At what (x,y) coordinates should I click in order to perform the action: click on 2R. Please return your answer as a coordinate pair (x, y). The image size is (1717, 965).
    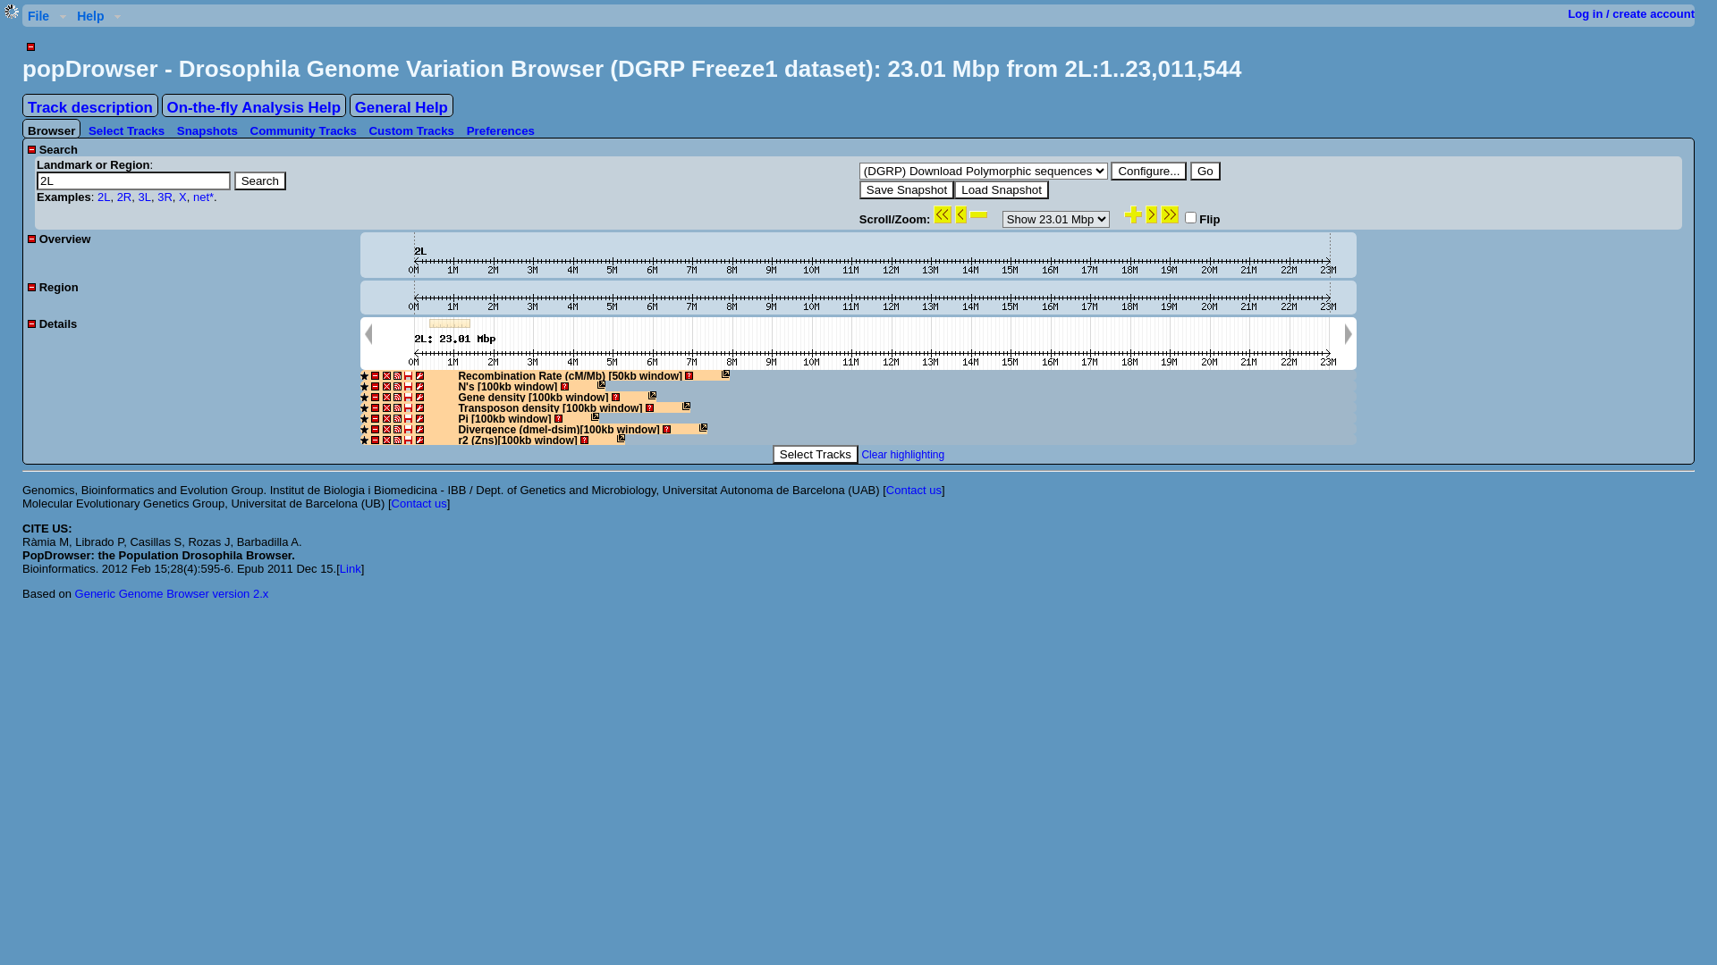
    Looking at the image, I should click on (125, 197).